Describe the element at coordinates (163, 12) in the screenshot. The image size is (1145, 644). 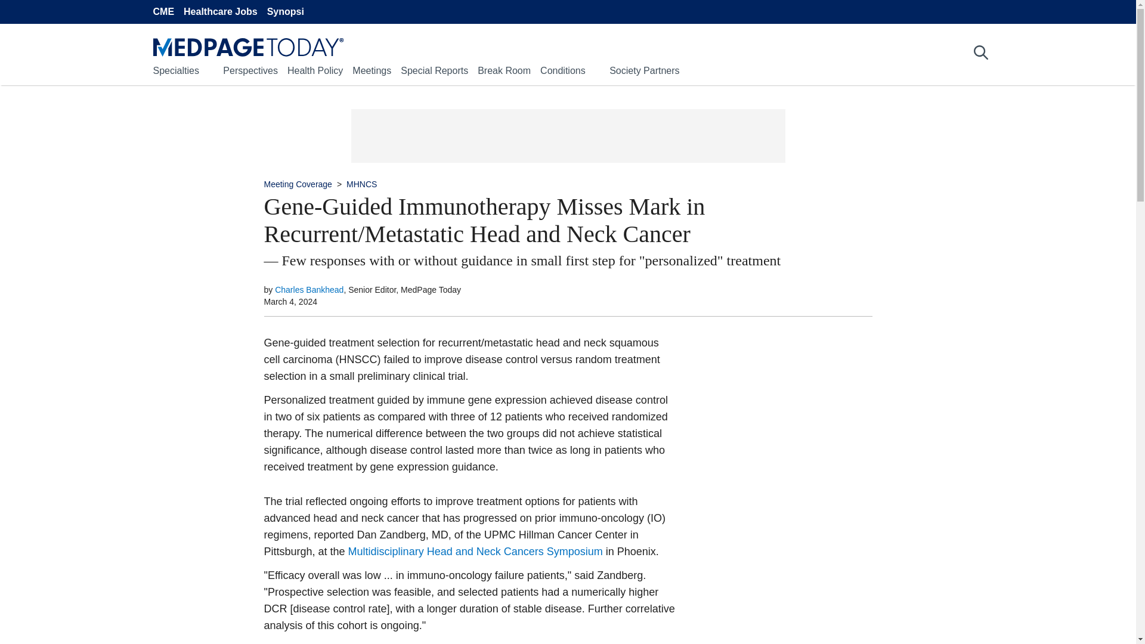
I see `CME` at that location.